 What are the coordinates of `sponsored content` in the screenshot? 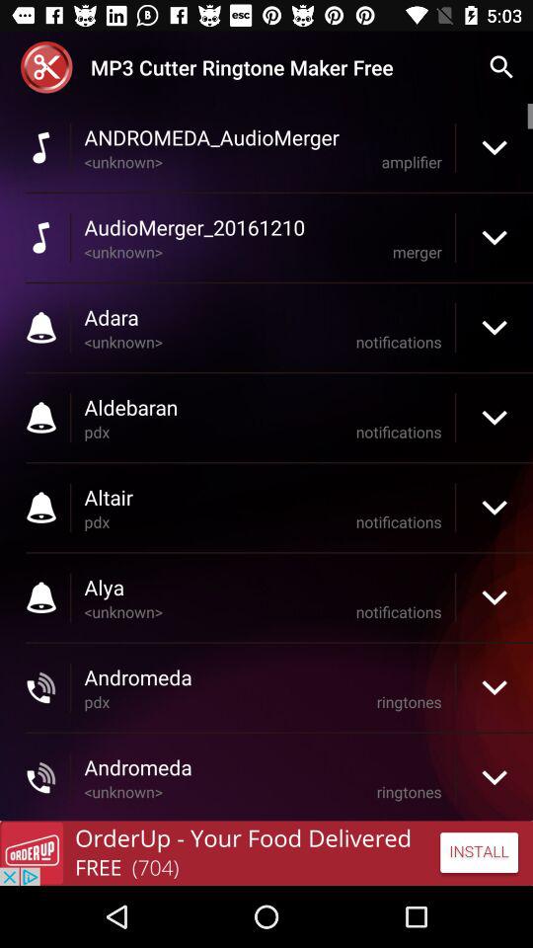 It's located at (266, 853).